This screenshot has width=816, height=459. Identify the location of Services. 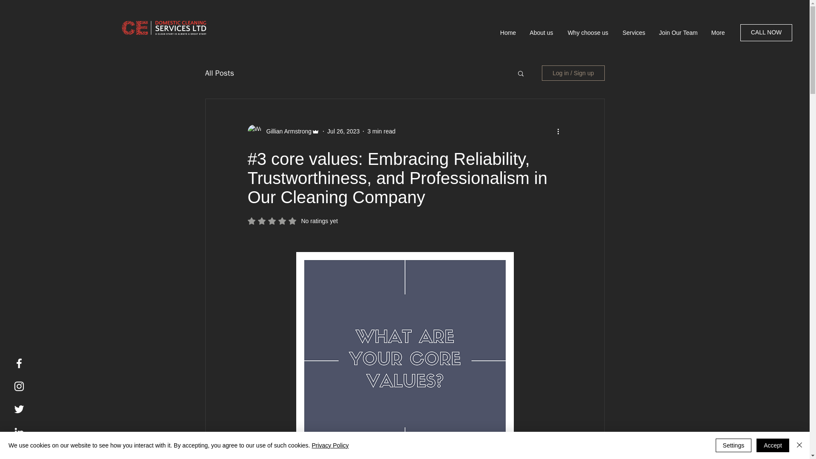
(292, 221).